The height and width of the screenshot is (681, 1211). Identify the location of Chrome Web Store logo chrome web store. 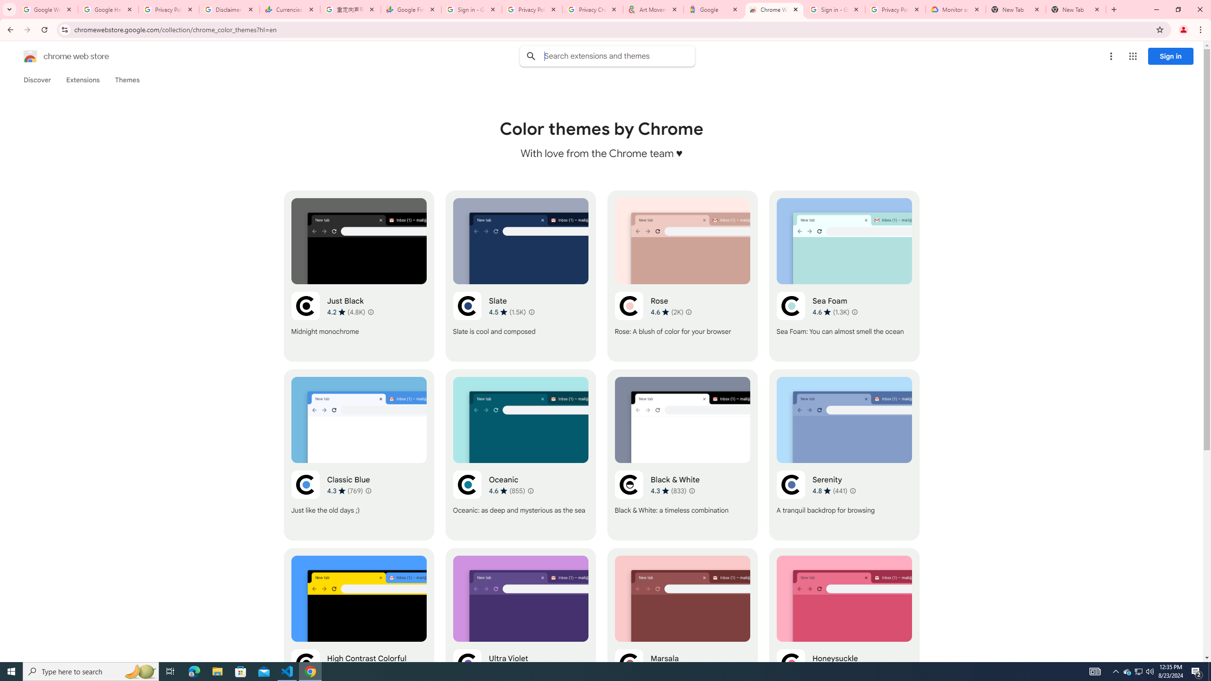
(56, 56).